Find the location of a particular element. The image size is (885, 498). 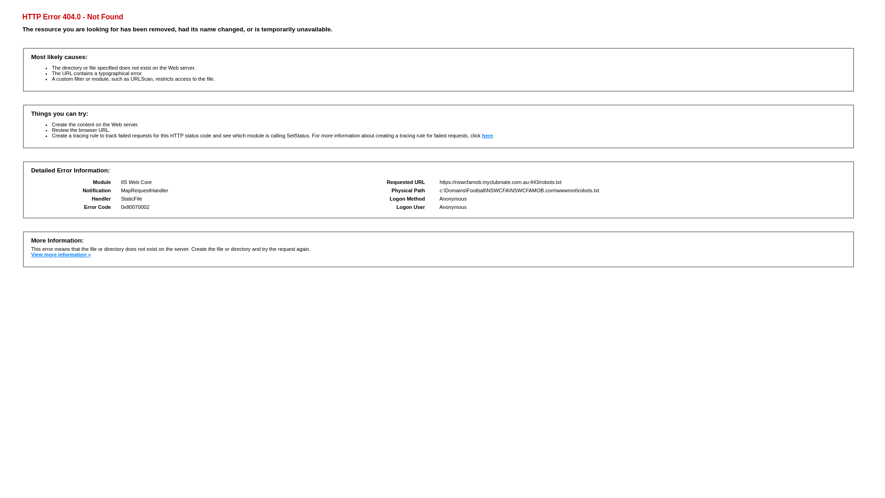

here is located at coordinates (488, 136).